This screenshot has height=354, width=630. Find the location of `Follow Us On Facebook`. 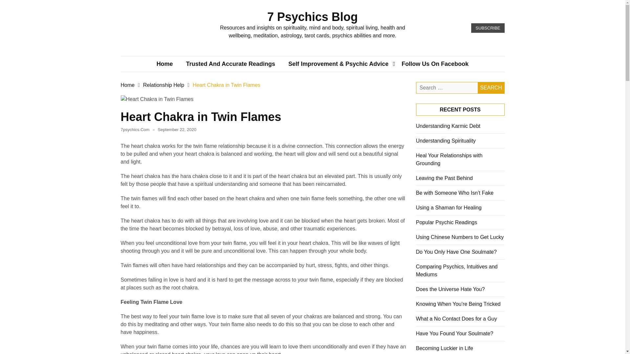

Follow Us On Facebook is located at coordinates (435, 64).